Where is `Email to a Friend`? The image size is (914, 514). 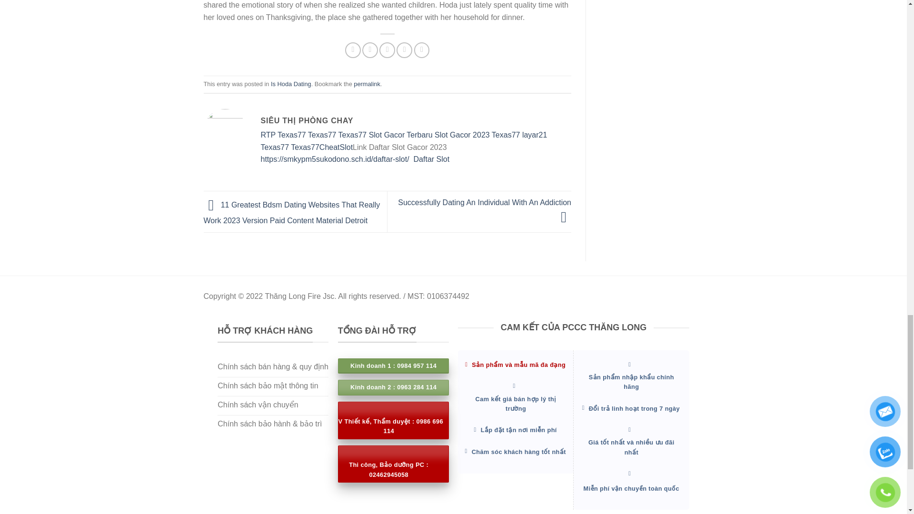
Email to a Friend is located at coordinates (387, 50).